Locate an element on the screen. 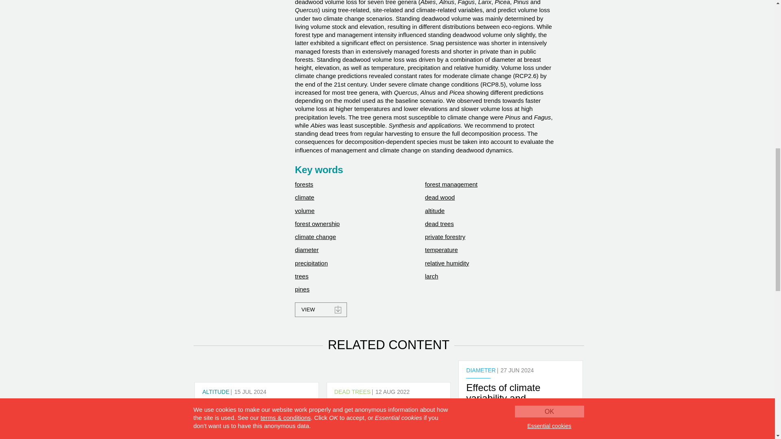  climate is located at coordinates (305, 197).